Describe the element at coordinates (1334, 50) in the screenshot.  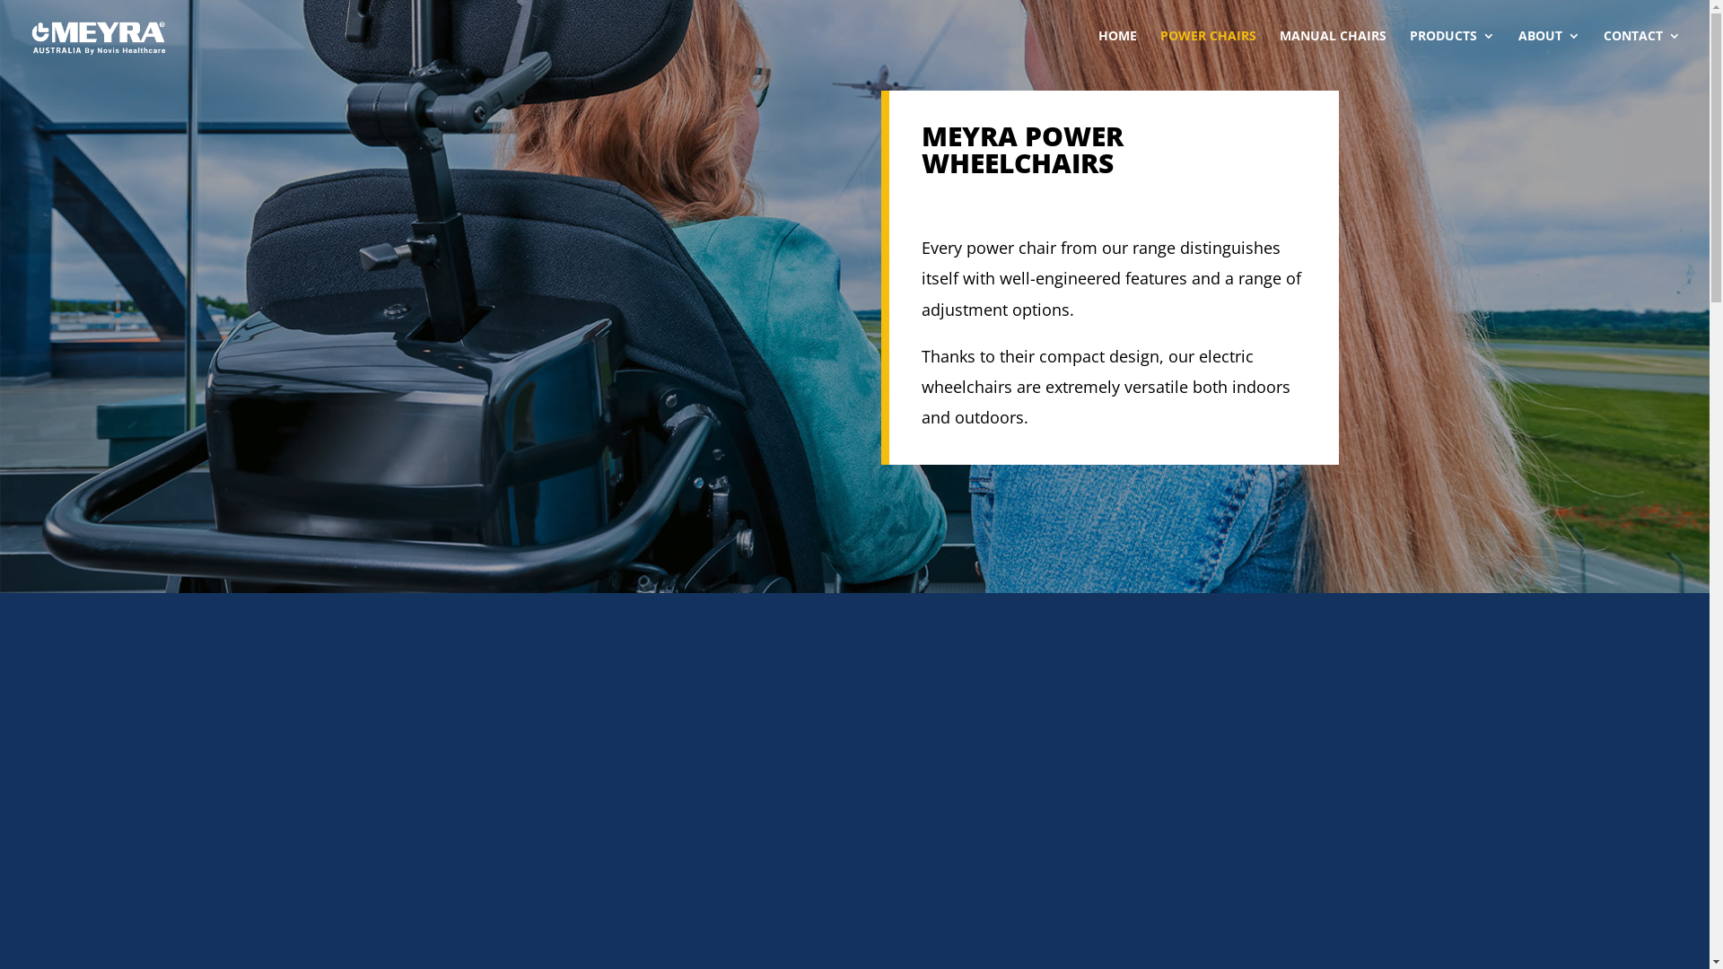
I see `MANUAL CHAIRS` at that location.